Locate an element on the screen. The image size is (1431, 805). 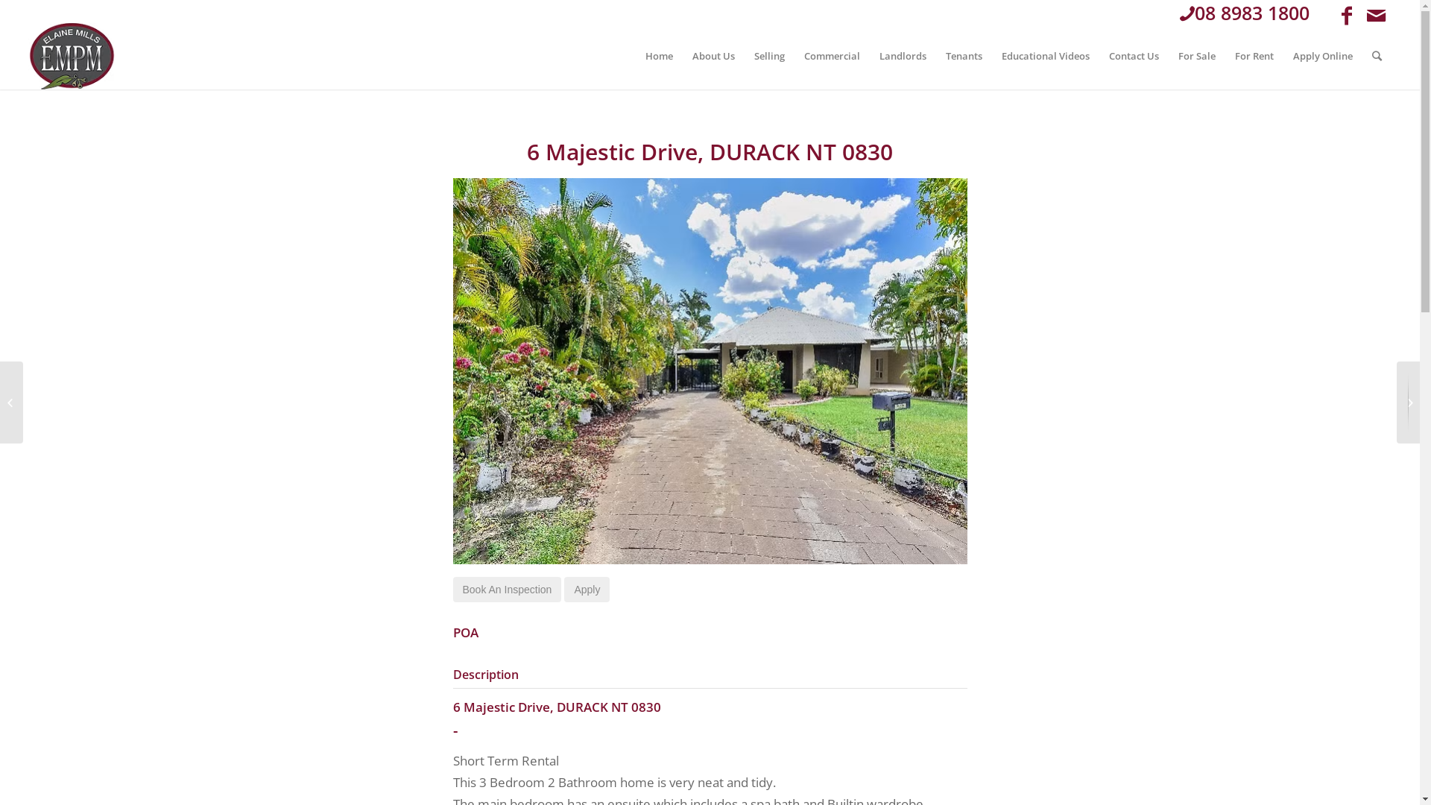
6 Majestic Drive, DURACK NT 0830 is located at coordinates (710, 152).